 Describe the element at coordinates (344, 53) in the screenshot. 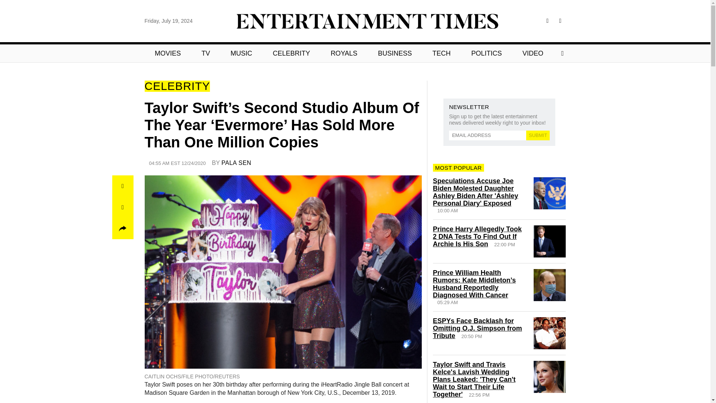

I see `ROYALS` at that location.